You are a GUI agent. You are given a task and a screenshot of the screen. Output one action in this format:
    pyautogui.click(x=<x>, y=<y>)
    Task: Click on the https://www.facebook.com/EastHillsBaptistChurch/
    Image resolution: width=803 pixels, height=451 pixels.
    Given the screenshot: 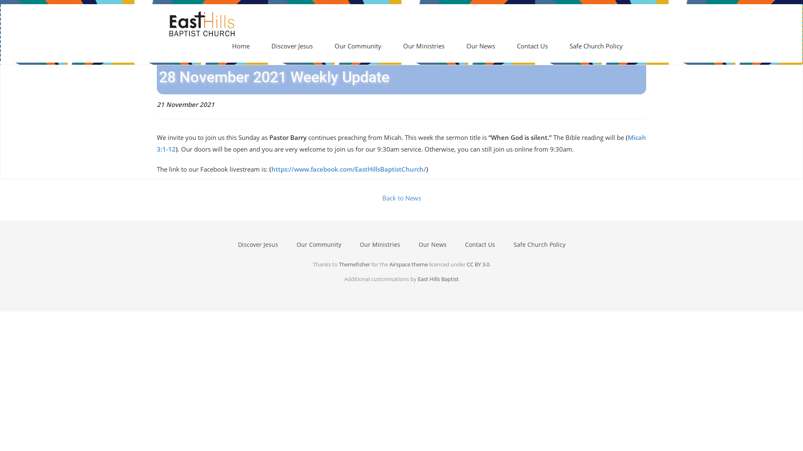 What is the action you would take?
    pyautogui.click(x=349, y=169)
    